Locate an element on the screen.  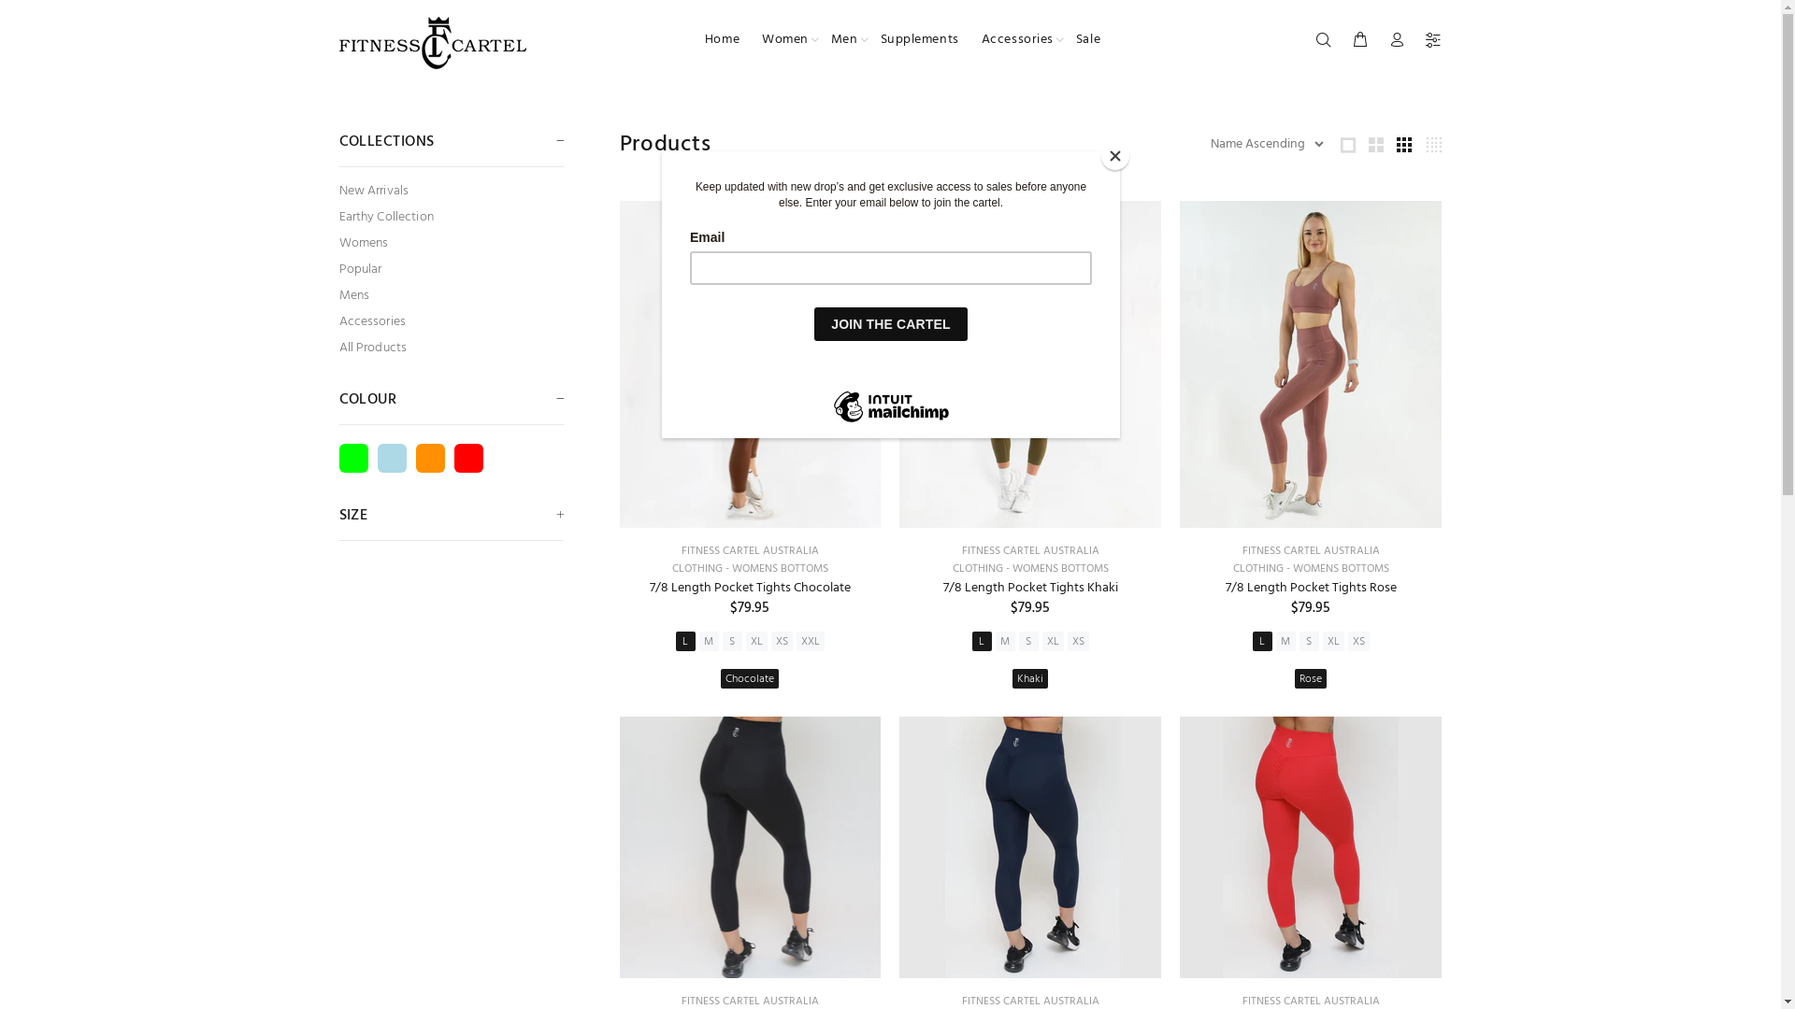
XS is located at coordinates (1079, 641).